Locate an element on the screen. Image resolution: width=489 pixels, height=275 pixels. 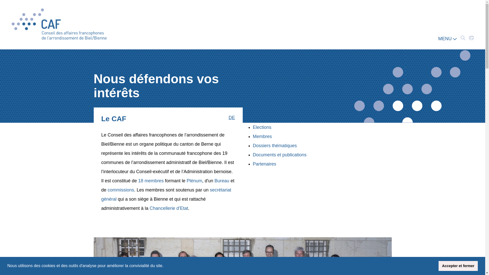
commissions is located at coordinates (121, 190).